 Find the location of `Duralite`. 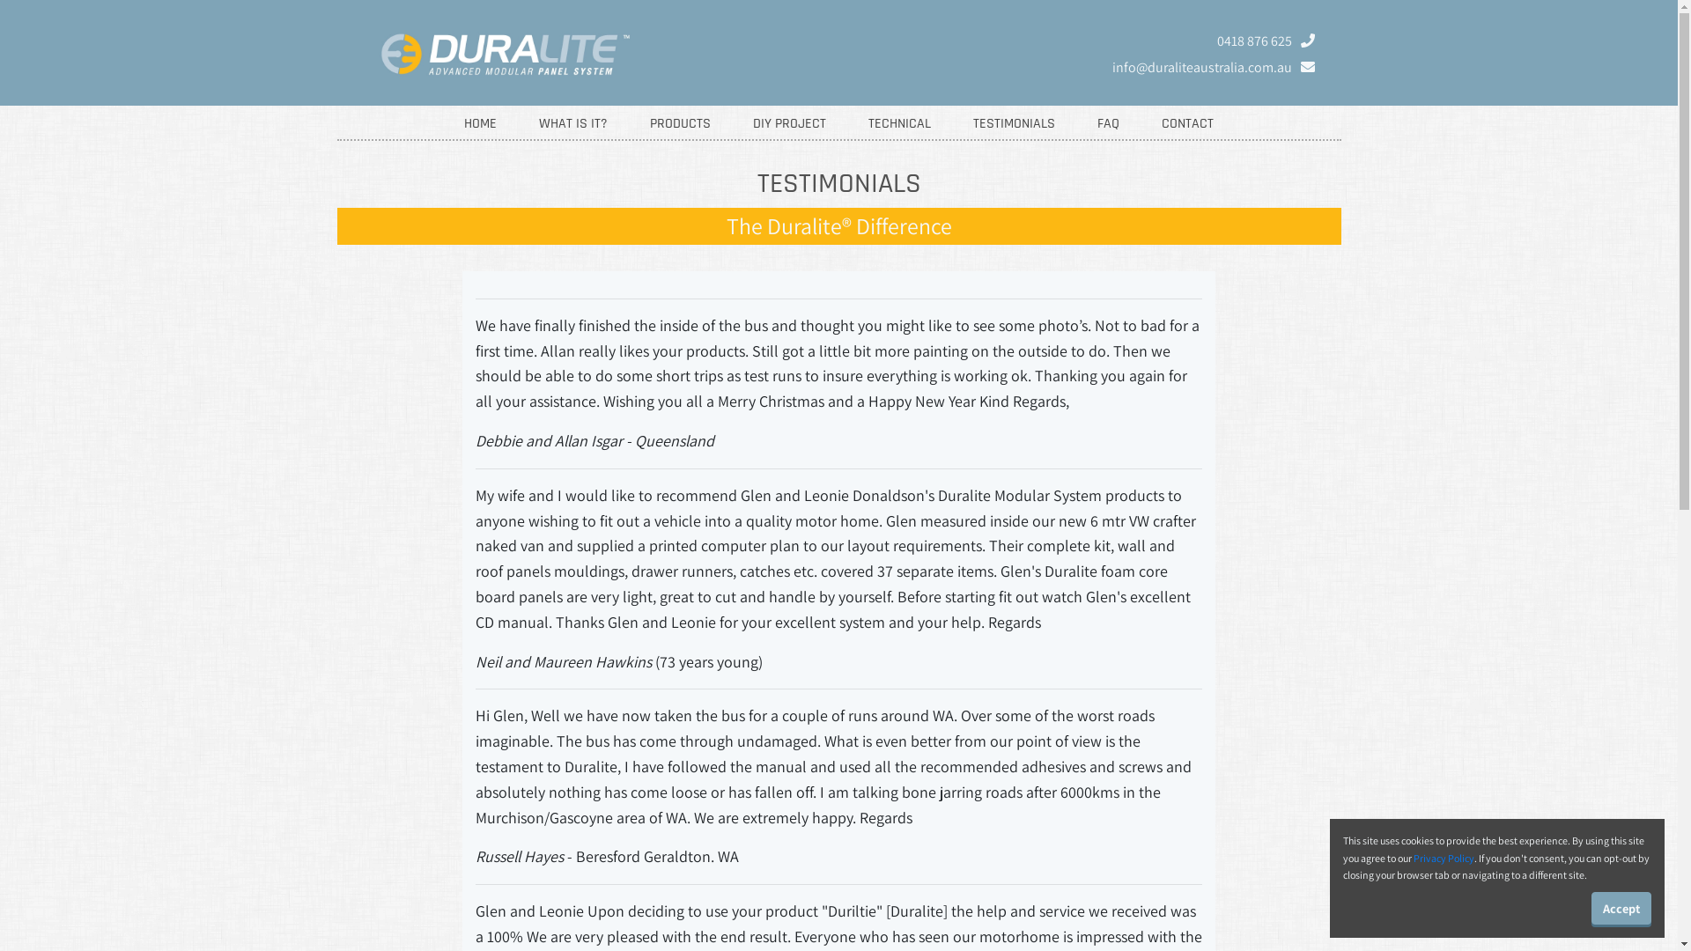

Duralite is located at coordinates (491, 53).